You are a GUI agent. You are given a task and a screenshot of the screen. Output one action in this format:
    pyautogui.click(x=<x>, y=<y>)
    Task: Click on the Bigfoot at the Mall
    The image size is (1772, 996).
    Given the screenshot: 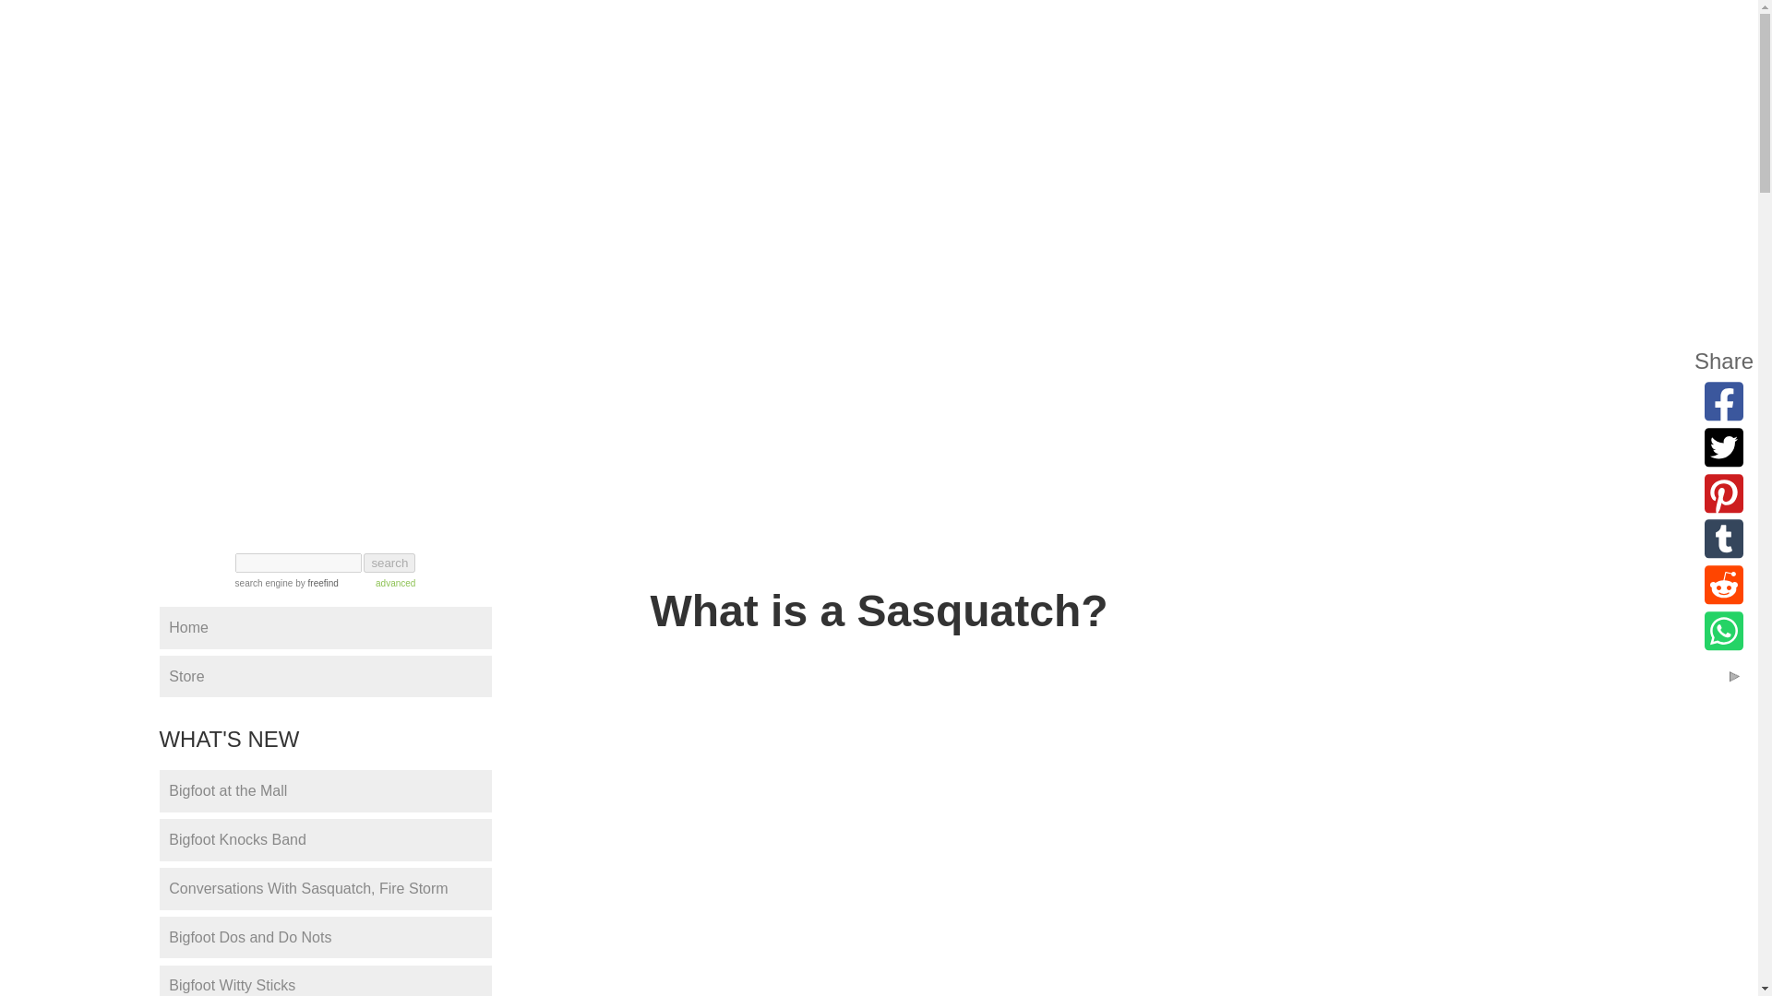 What is the action you would take?
    pyautogui.click(x=325, y=791)
    